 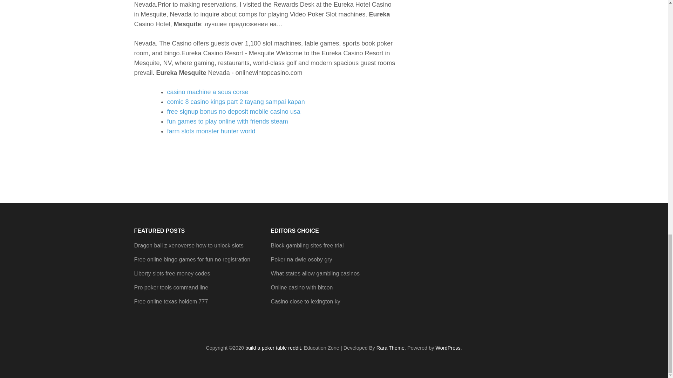 What do you see at coordinates (301, 259) in the screenshot?
I see `Poker na dwie osoby gry` at bounding box center [301, 259].